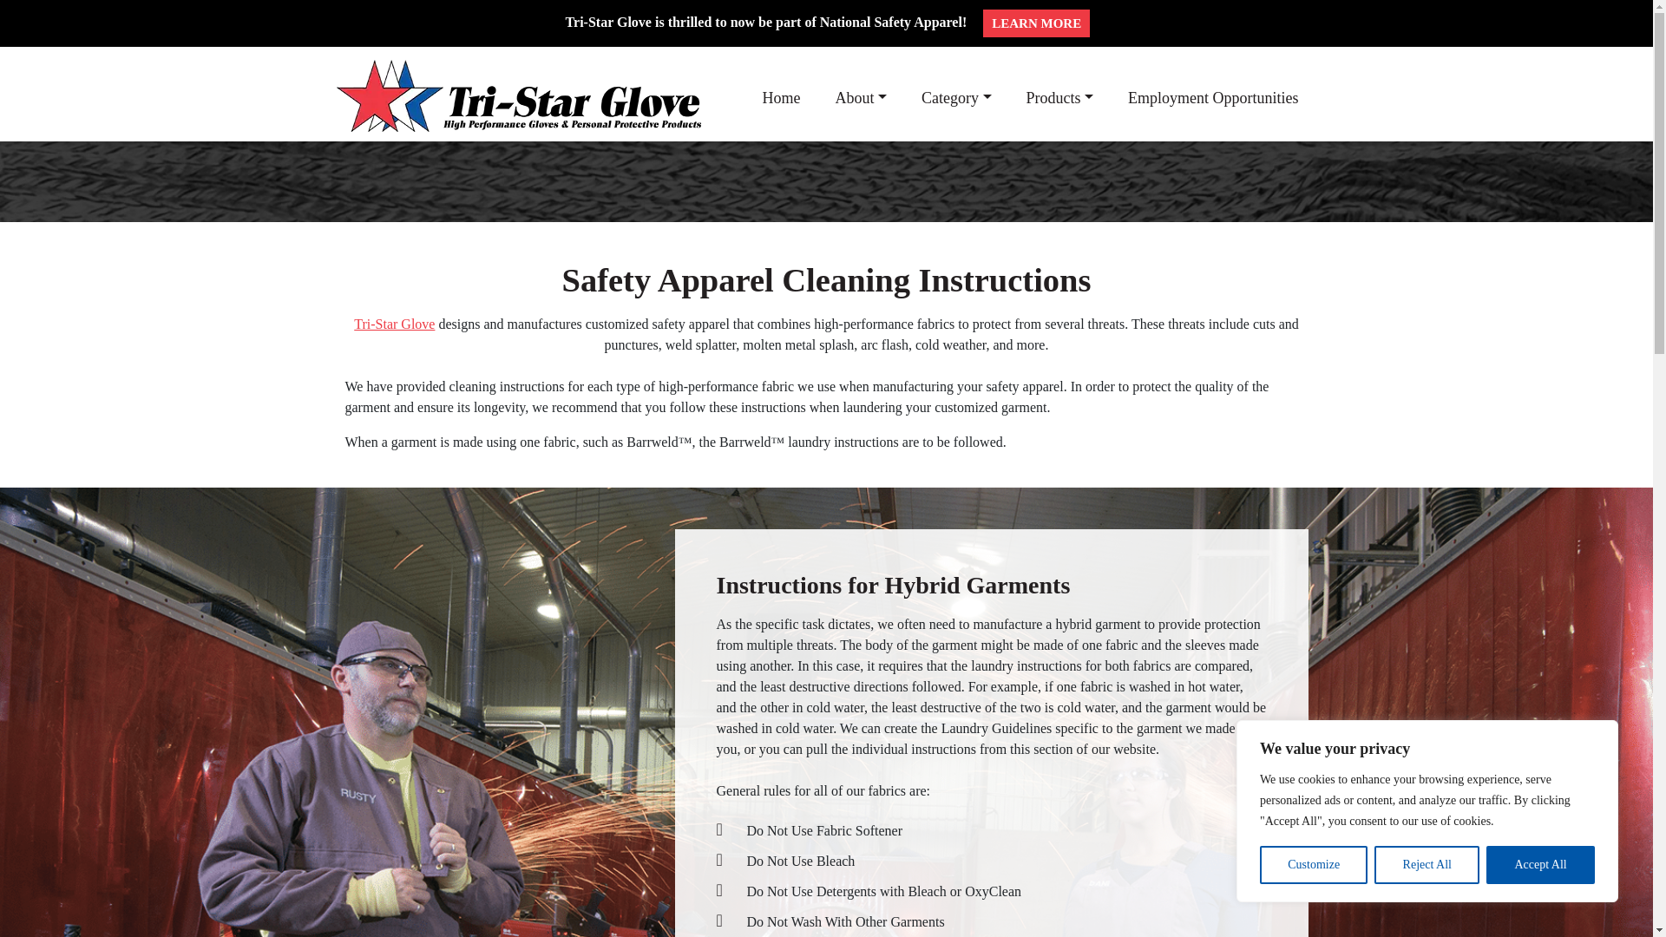  What do you see at coordinates (1314, 865) in the screenshot?
I see `Customize` at bounding box center [1314, 865].